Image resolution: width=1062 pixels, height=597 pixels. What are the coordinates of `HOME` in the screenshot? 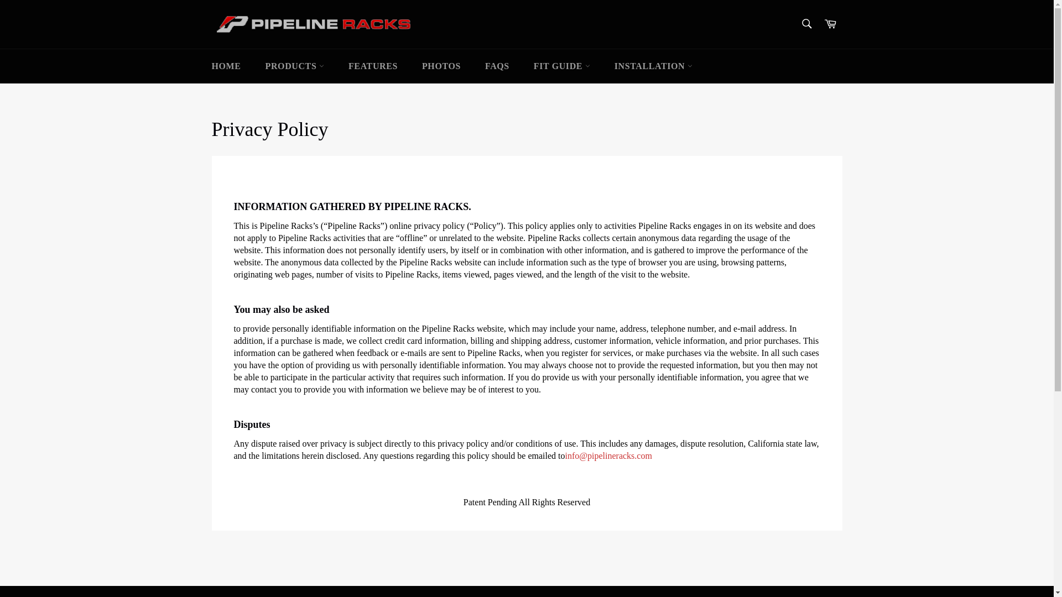 It's located at (226, 66).